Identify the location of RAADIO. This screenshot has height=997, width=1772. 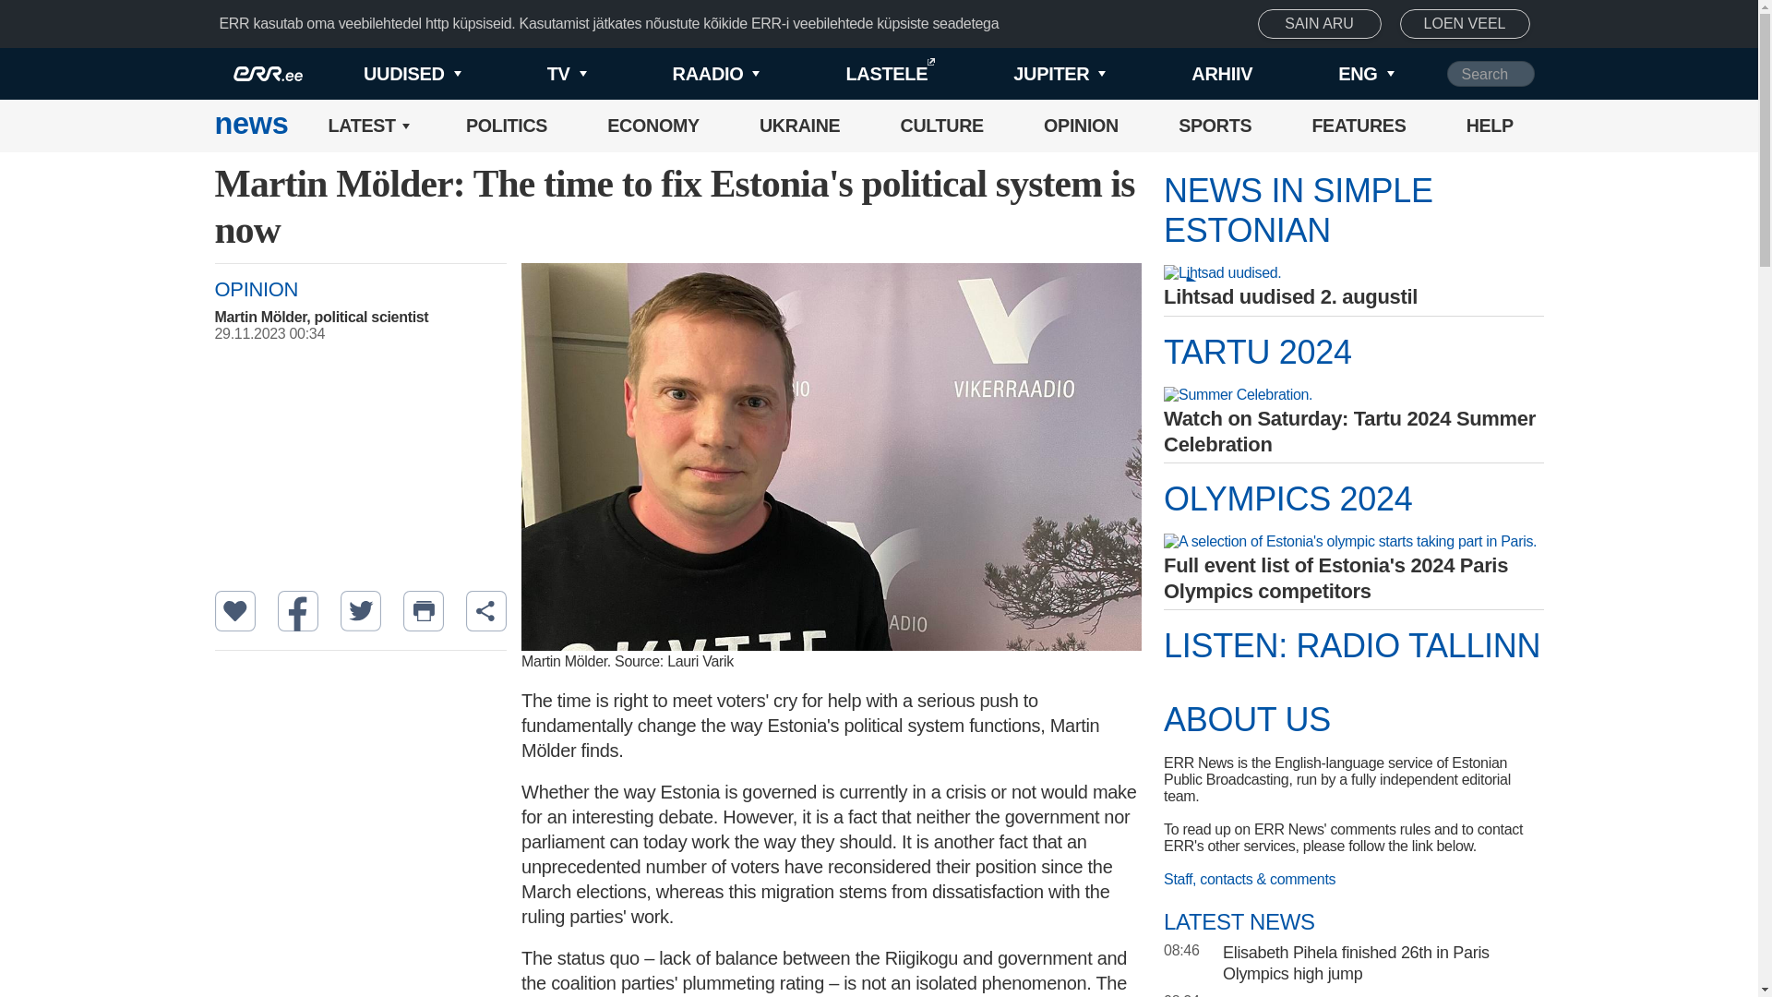
(685, 74).